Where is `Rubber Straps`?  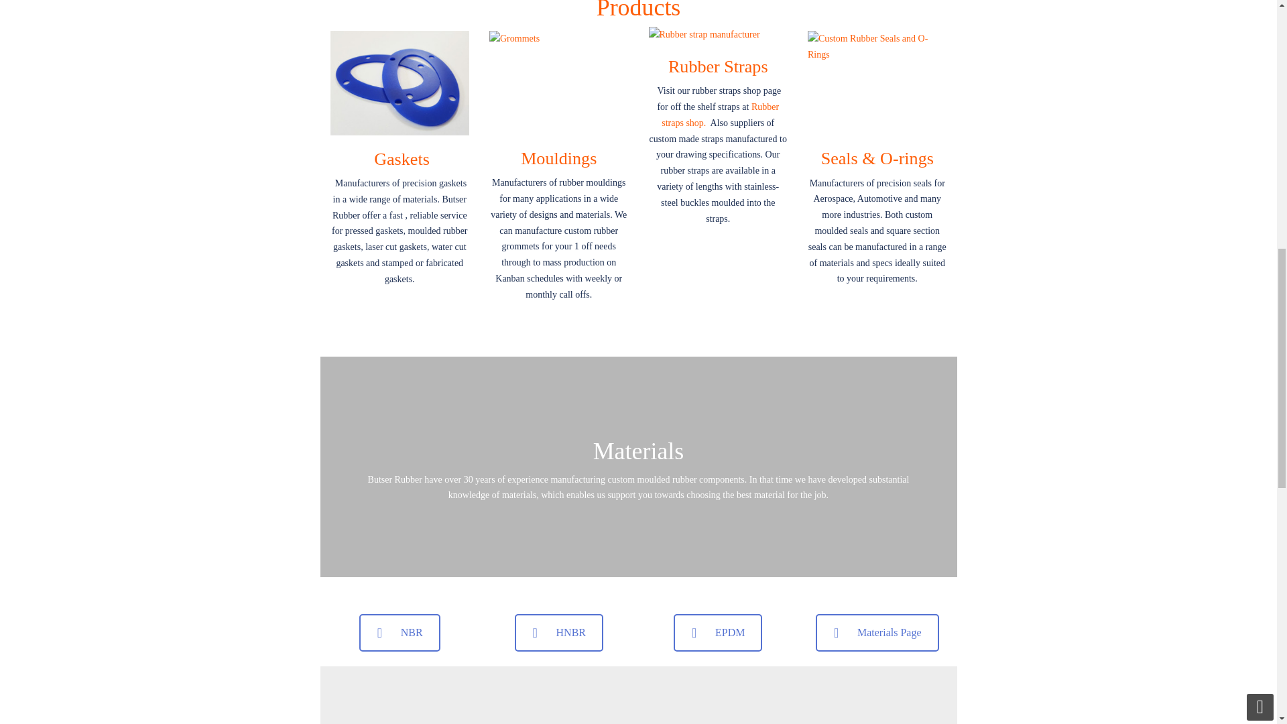 Rubber Straps is located at coordinates (718, 67).